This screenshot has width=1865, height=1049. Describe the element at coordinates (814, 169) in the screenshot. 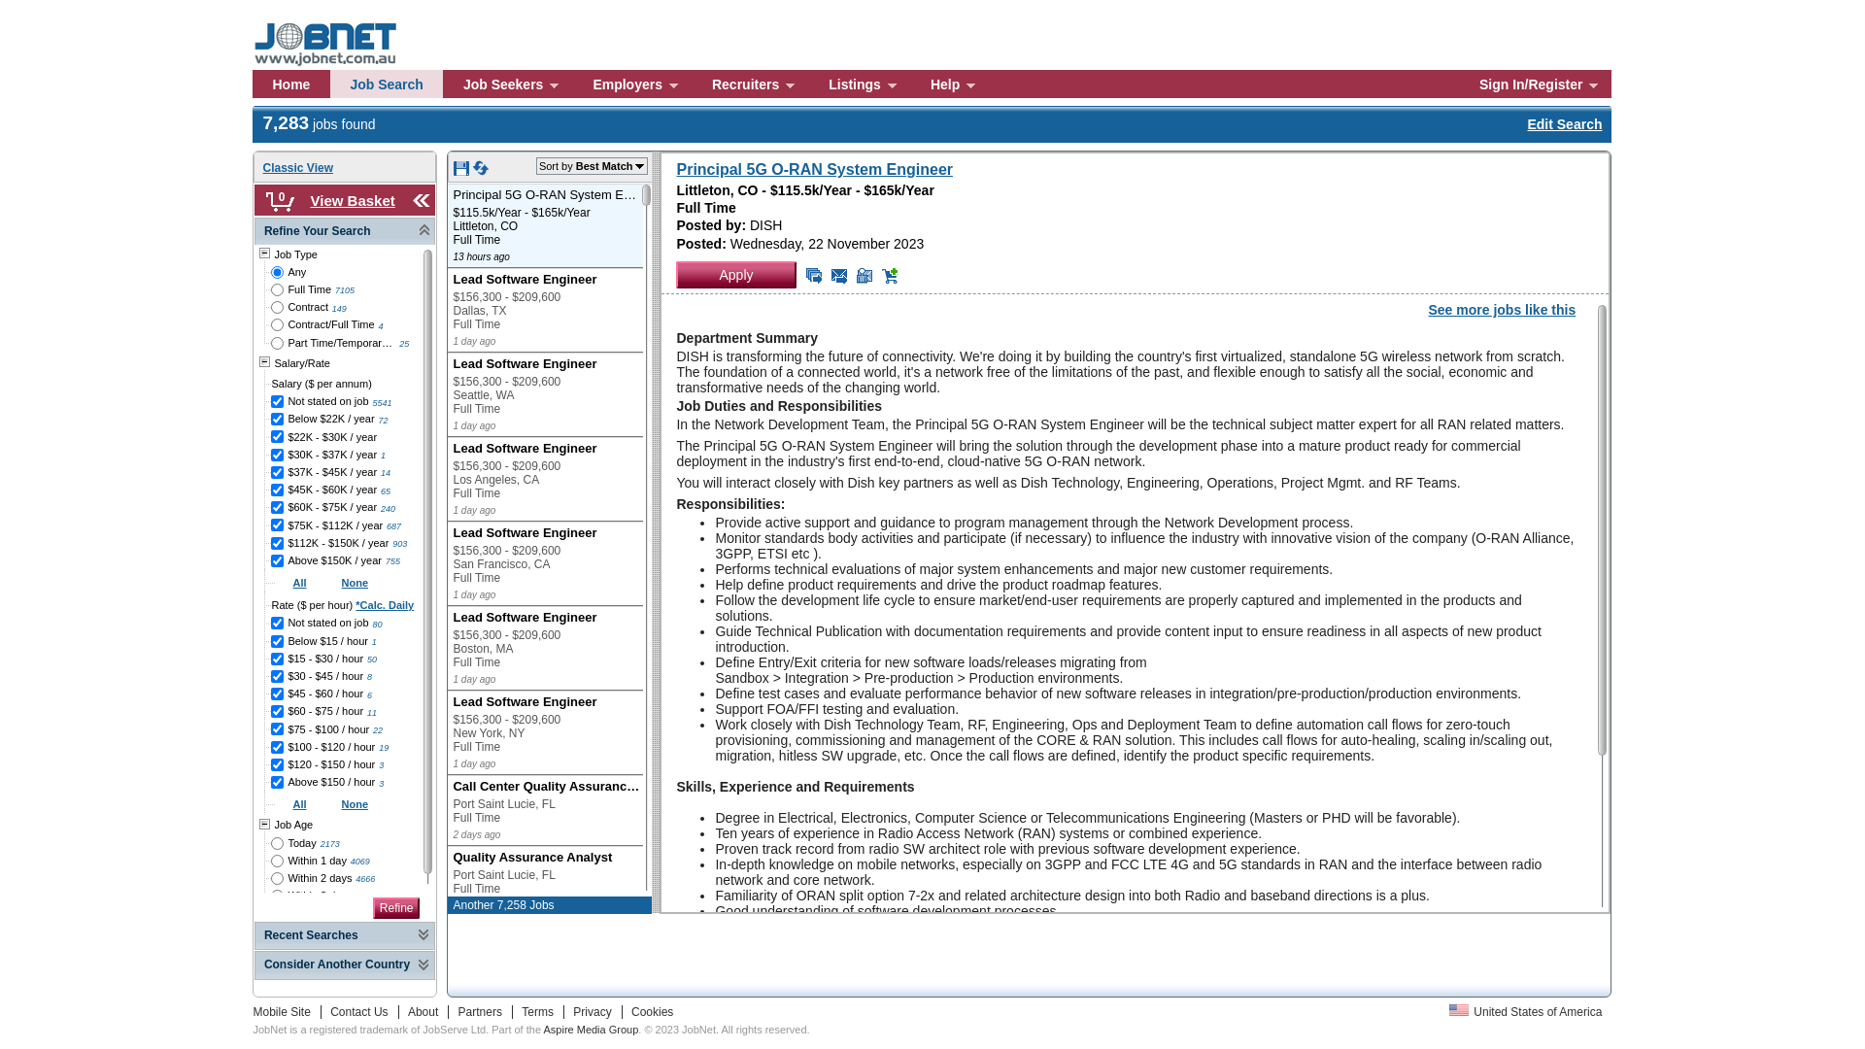

I see `Principal 5G O-RAN System Engineer` at that location.